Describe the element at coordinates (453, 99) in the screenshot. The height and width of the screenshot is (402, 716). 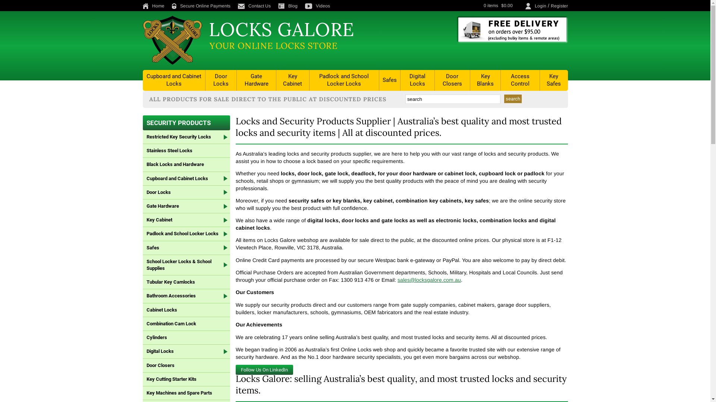
I see `search` at that location.